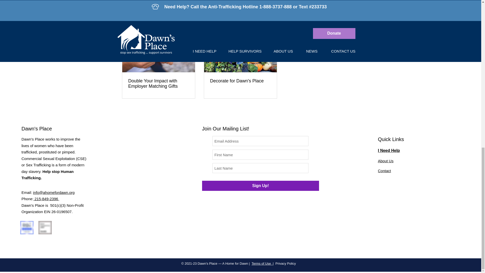  I want to click on Four-Star Rating Badge - Full Color.png, so click(27, 227).